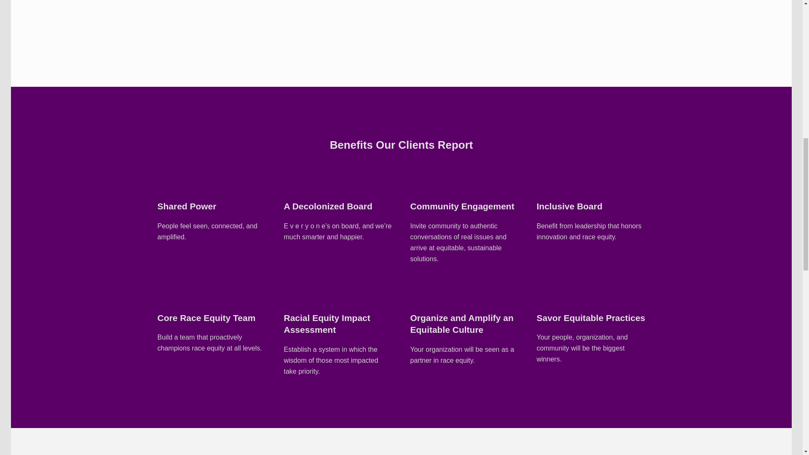  I want to click on enjoy-inclusiveness, so click(294, 292).